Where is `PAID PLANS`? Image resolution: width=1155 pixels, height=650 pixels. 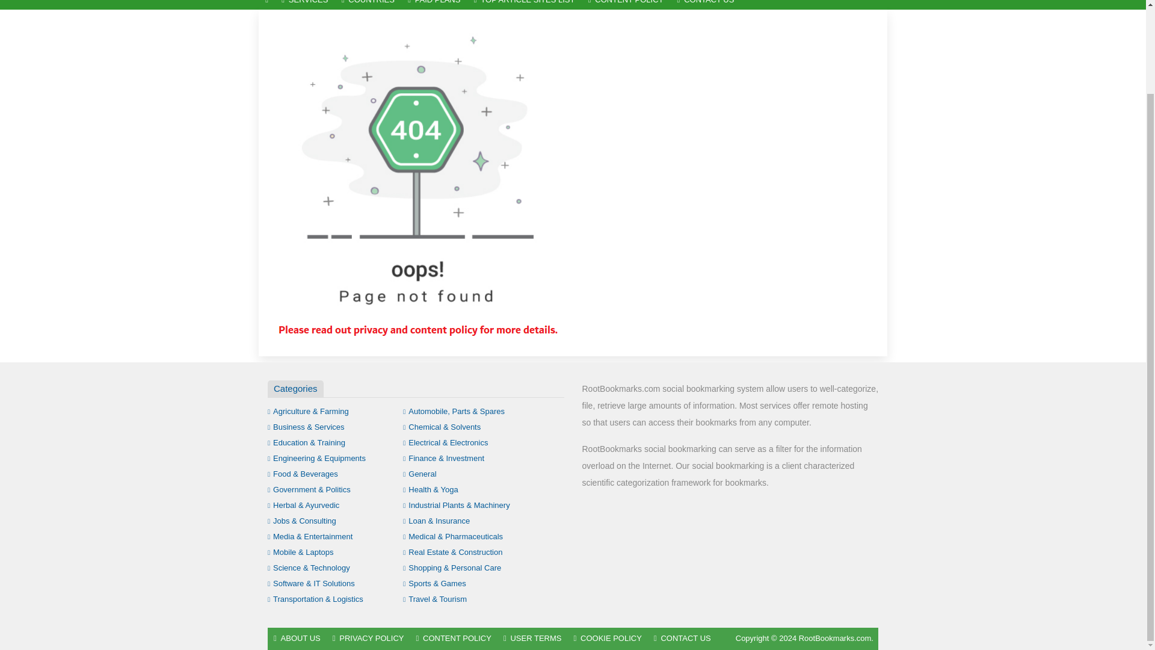
PAID PLANS is located at coordinates (434, 5).